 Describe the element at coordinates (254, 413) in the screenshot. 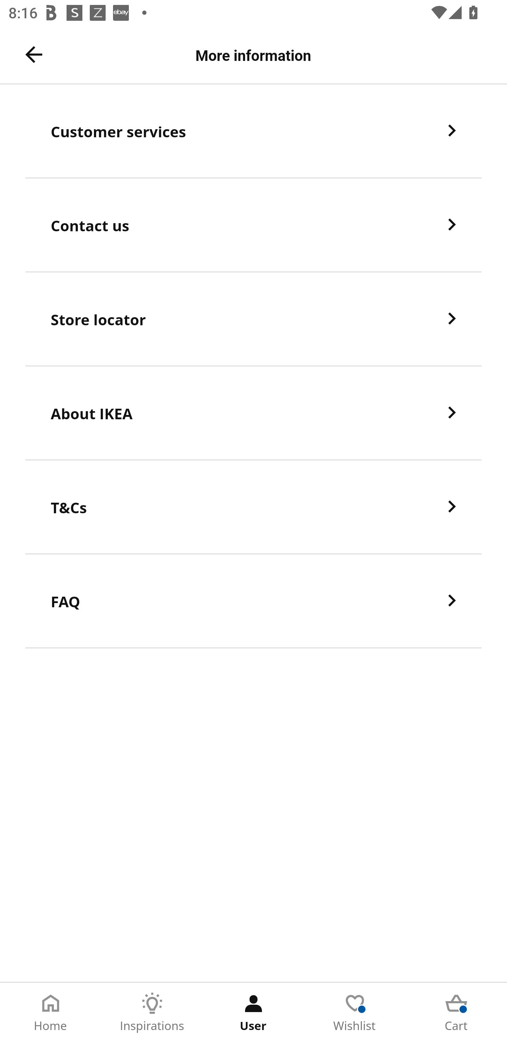

I see `About IKEA` at that location.